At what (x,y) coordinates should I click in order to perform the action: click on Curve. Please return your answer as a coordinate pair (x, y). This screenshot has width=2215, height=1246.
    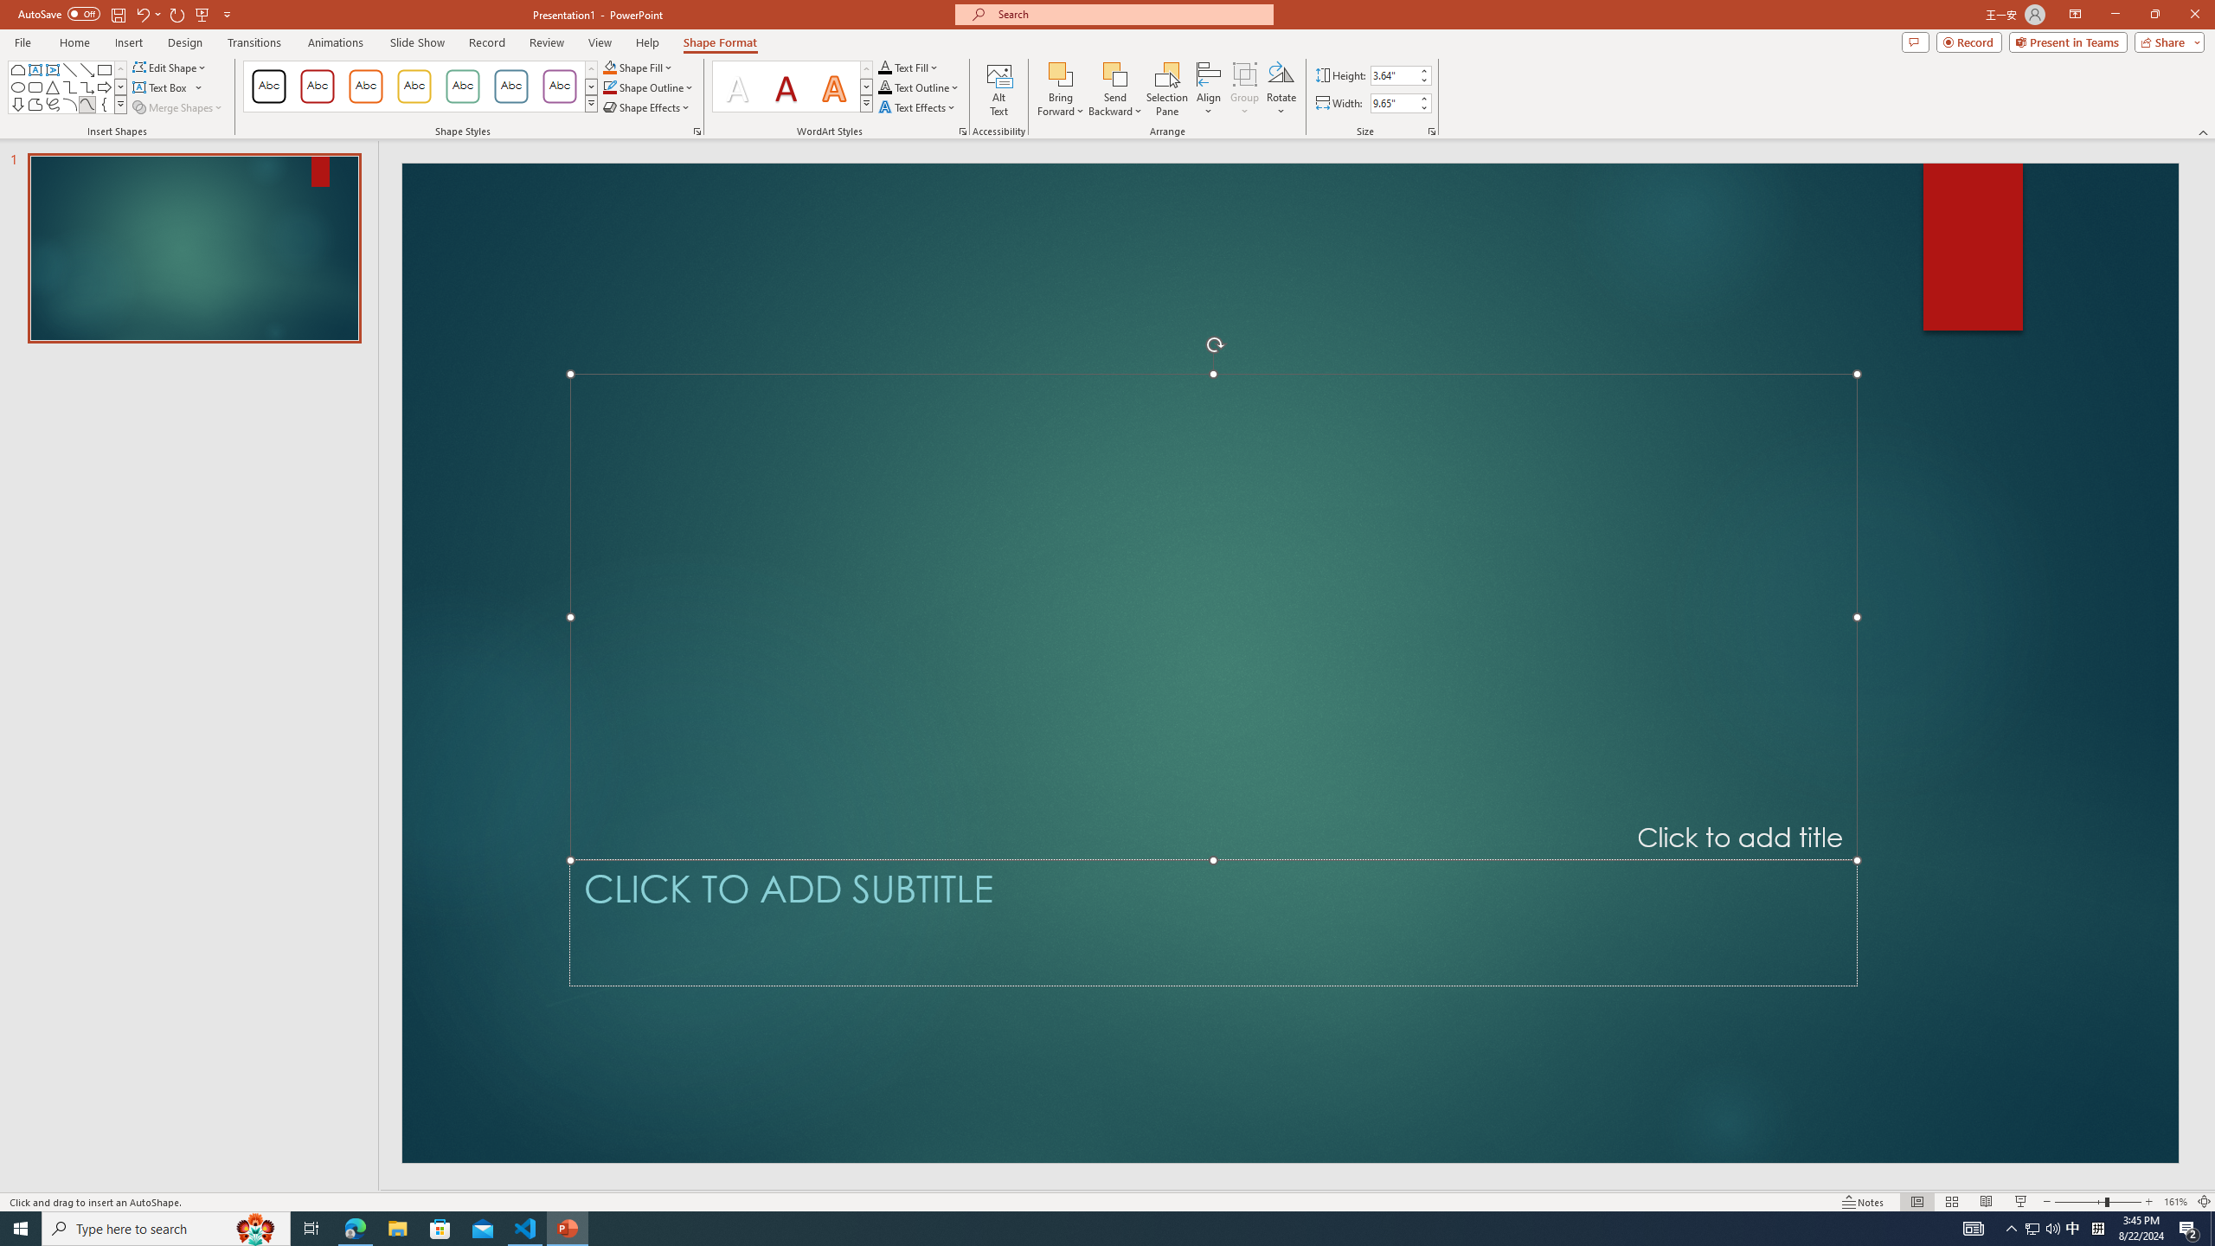
    Looking at the image, I should click on (87, 104).